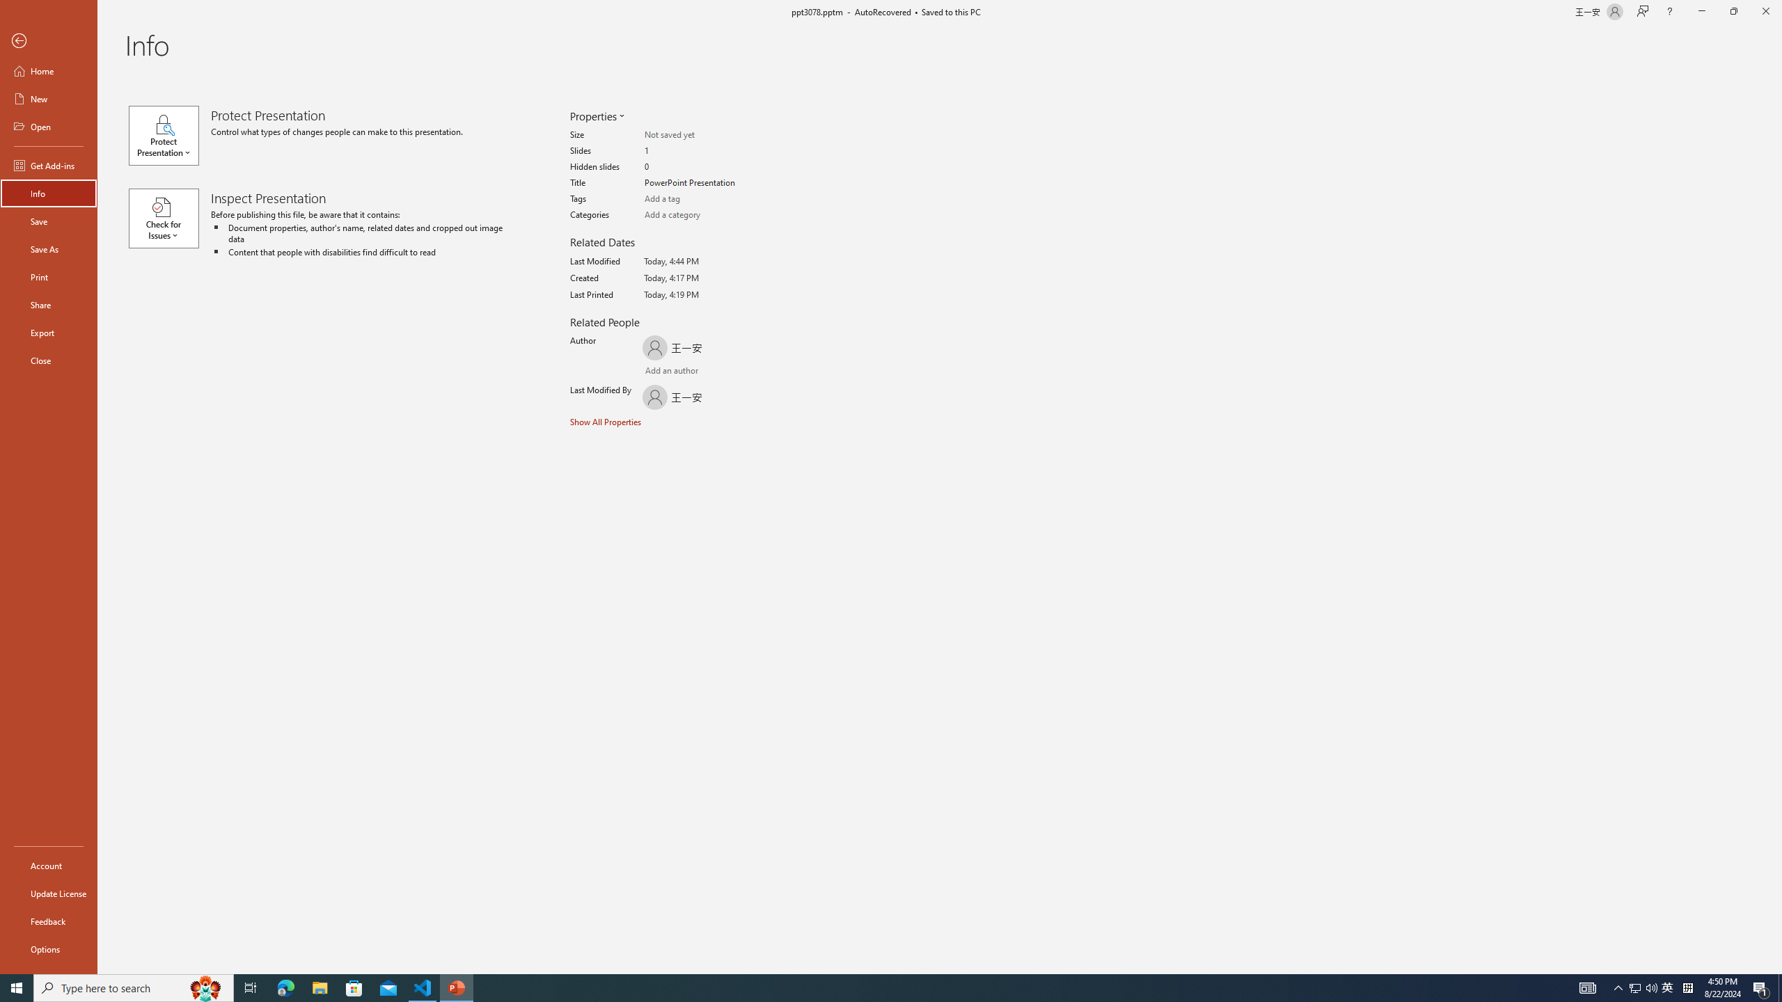 This screenshot has height=1002, width=1782. I want to click on Feedback, so click(49, 921).